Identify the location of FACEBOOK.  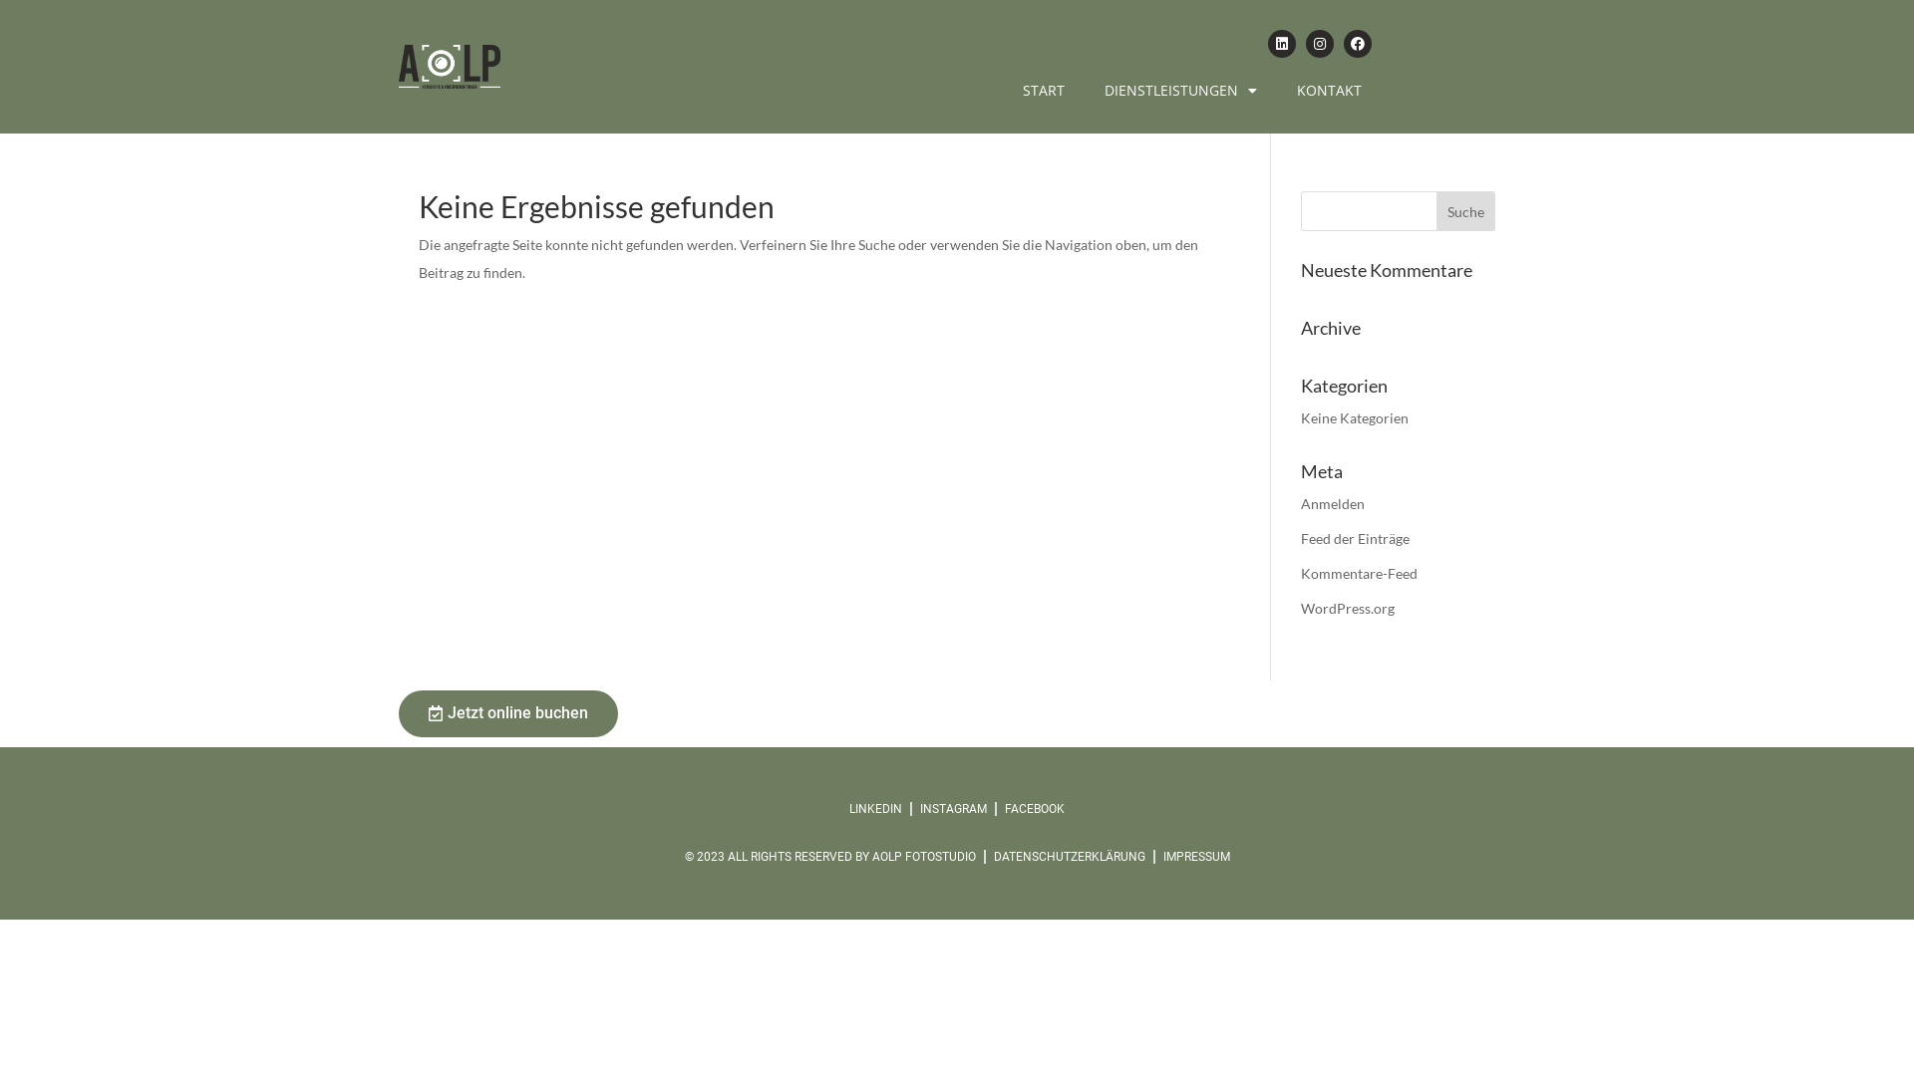
(1035, 809).